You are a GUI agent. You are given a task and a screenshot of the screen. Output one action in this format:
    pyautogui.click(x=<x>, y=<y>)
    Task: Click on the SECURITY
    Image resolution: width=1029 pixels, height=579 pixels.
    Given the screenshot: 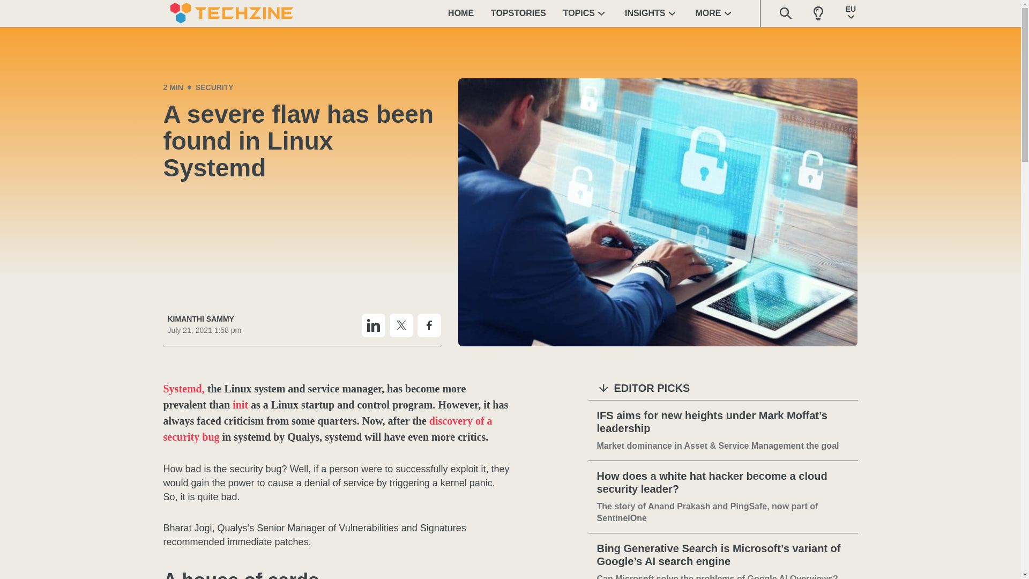 What is the action you would take?
    pyautogui.click(x=214, y=87)
    